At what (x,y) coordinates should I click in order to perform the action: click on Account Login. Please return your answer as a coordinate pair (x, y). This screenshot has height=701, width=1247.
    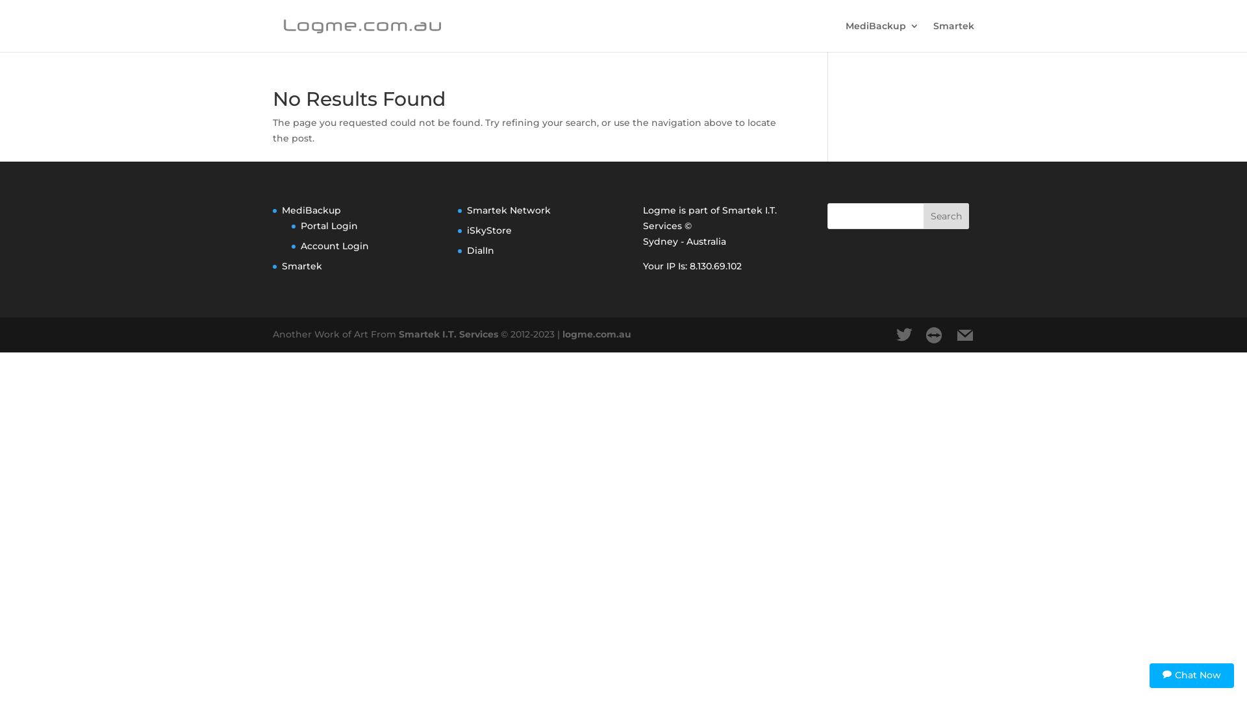
    Looking at the image, I should click on (335, 246).